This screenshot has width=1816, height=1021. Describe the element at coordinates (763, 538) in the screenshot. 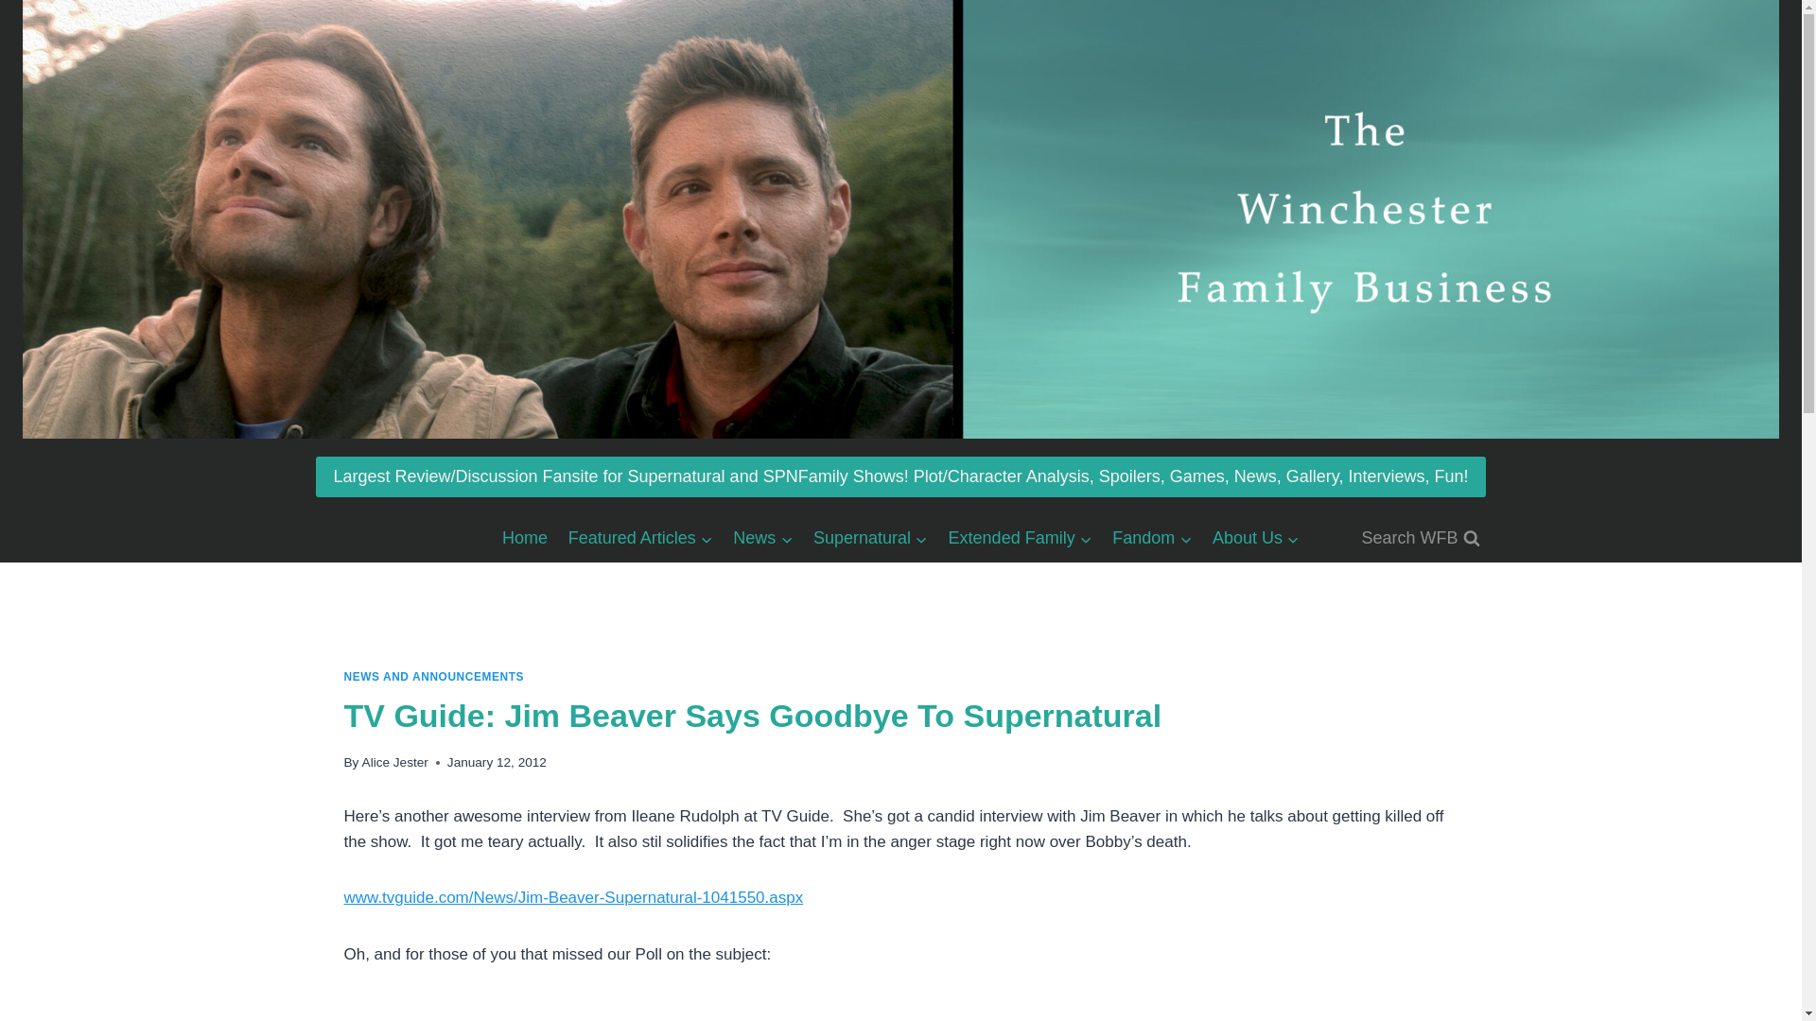

I see `News` at that location.